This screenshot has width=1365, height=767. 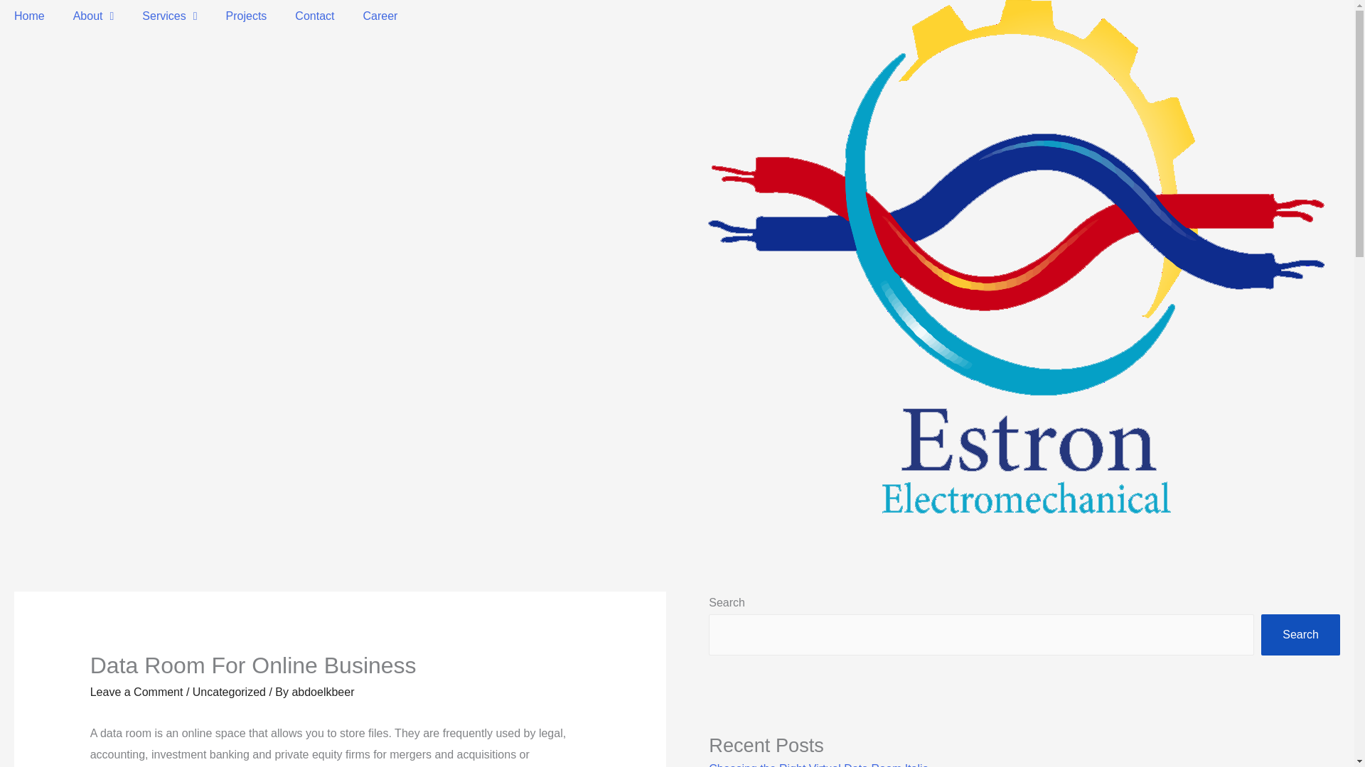 What do you see at coordinates (323, 692) in the screenshot?
I see `abdoelkbeer` at bounding box center [323, 692].